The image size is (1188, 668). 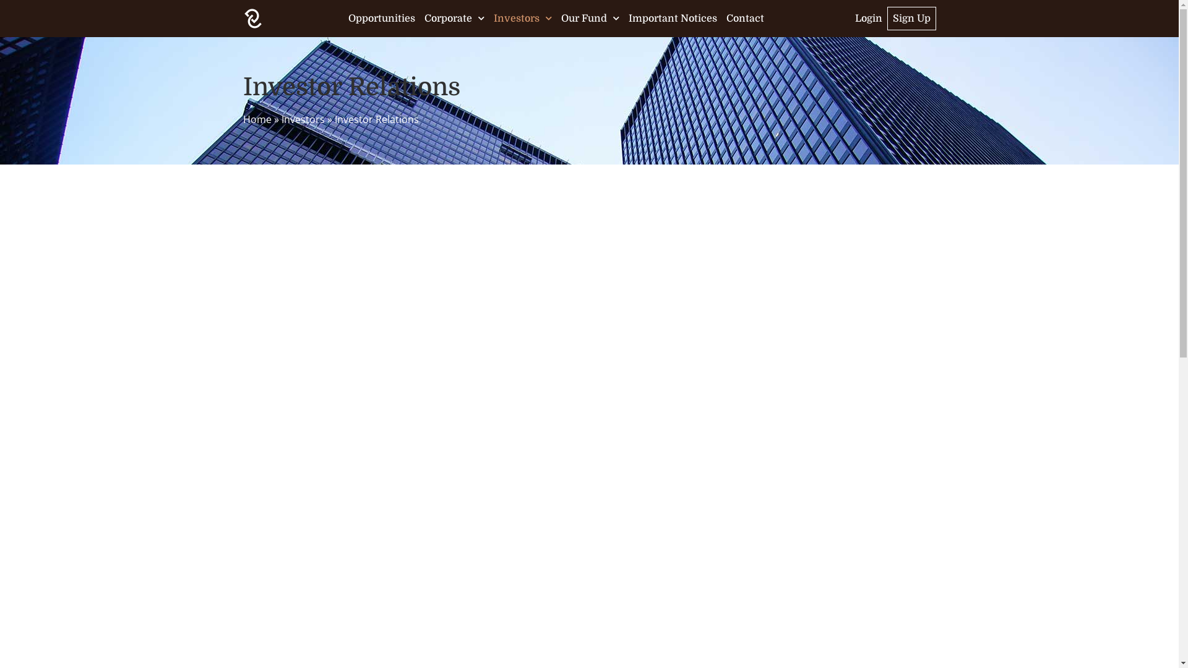 What do you see at coordinates (454, 19) in the screenshot?
I see `Corporate` at bounding box center [454, 19].